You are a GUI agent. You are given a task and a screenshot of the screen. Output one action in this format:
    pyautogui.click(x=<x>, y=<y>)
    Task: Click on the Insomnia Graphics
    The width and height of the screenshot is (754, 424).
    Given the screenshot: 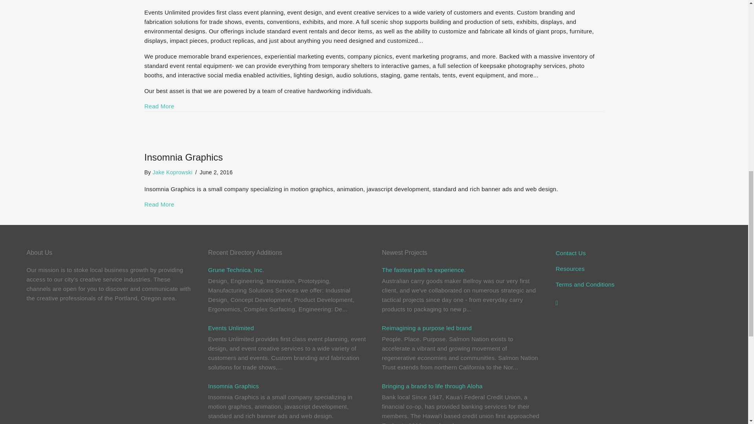 What is the action you would take?
    pyautogui.click(x=159, y=204)
    